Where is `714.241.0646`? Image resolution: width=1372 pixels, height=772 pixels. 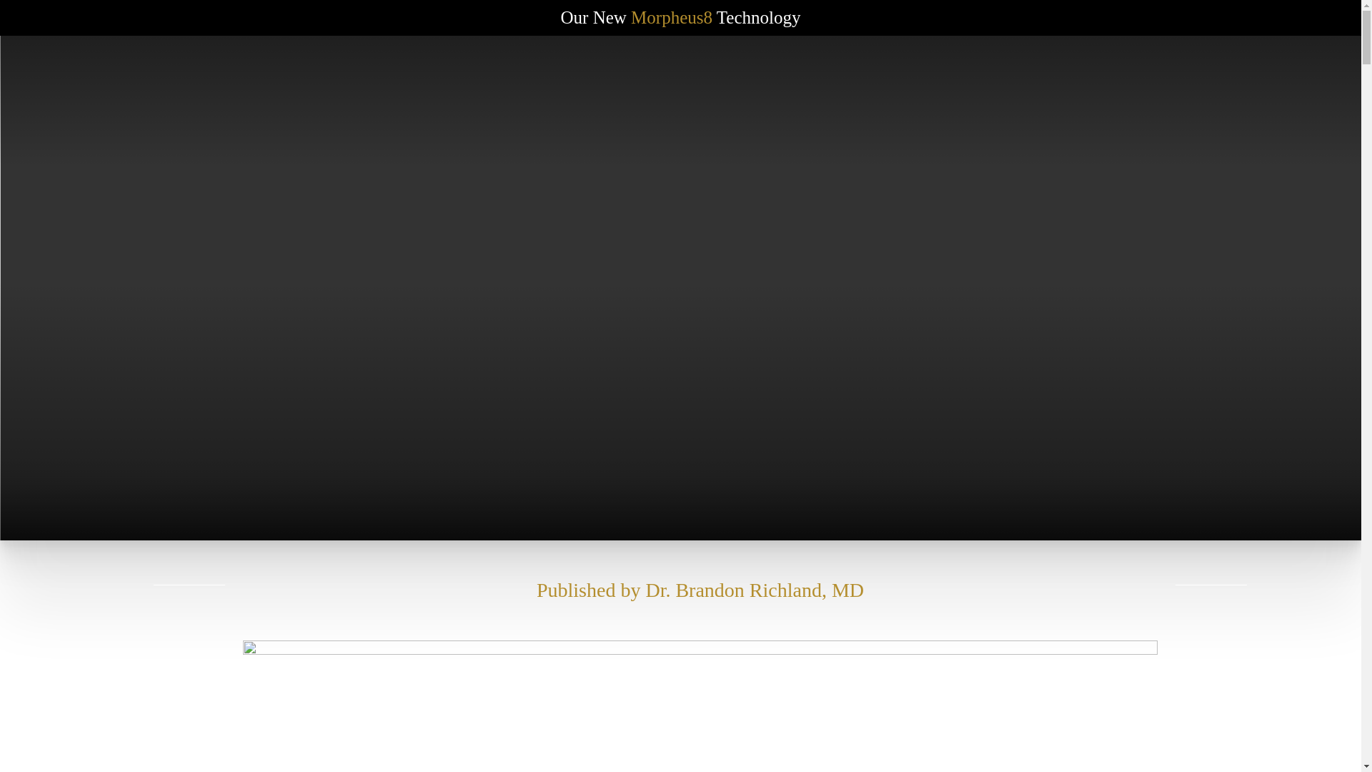 714.241.0646 is located at coordinates (1183, 69).